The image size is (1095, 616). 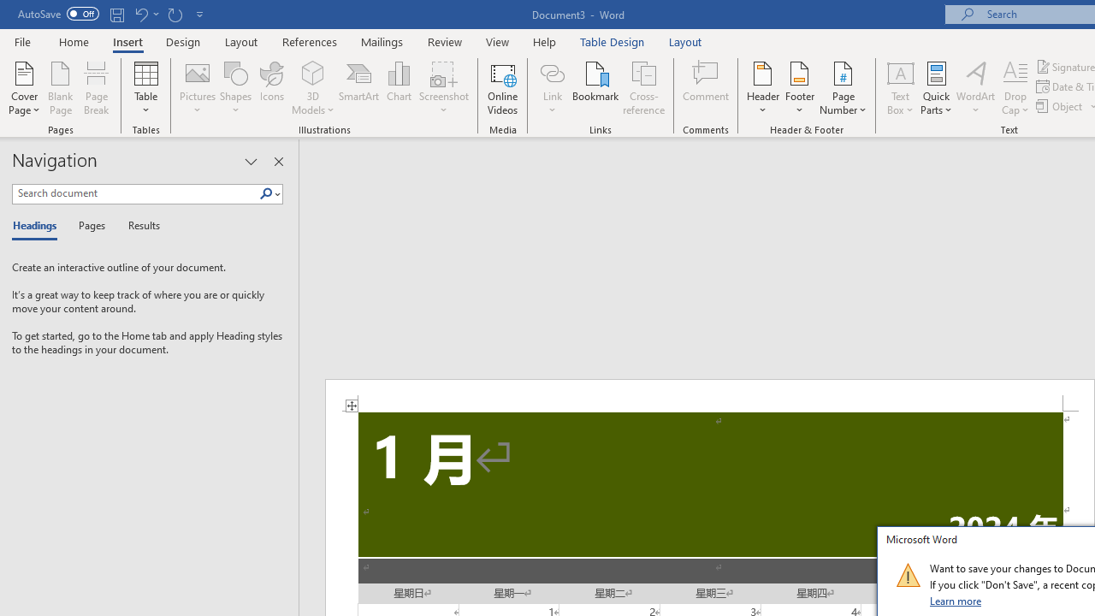 I want to click on Close pane, so click(x=278, y=161).